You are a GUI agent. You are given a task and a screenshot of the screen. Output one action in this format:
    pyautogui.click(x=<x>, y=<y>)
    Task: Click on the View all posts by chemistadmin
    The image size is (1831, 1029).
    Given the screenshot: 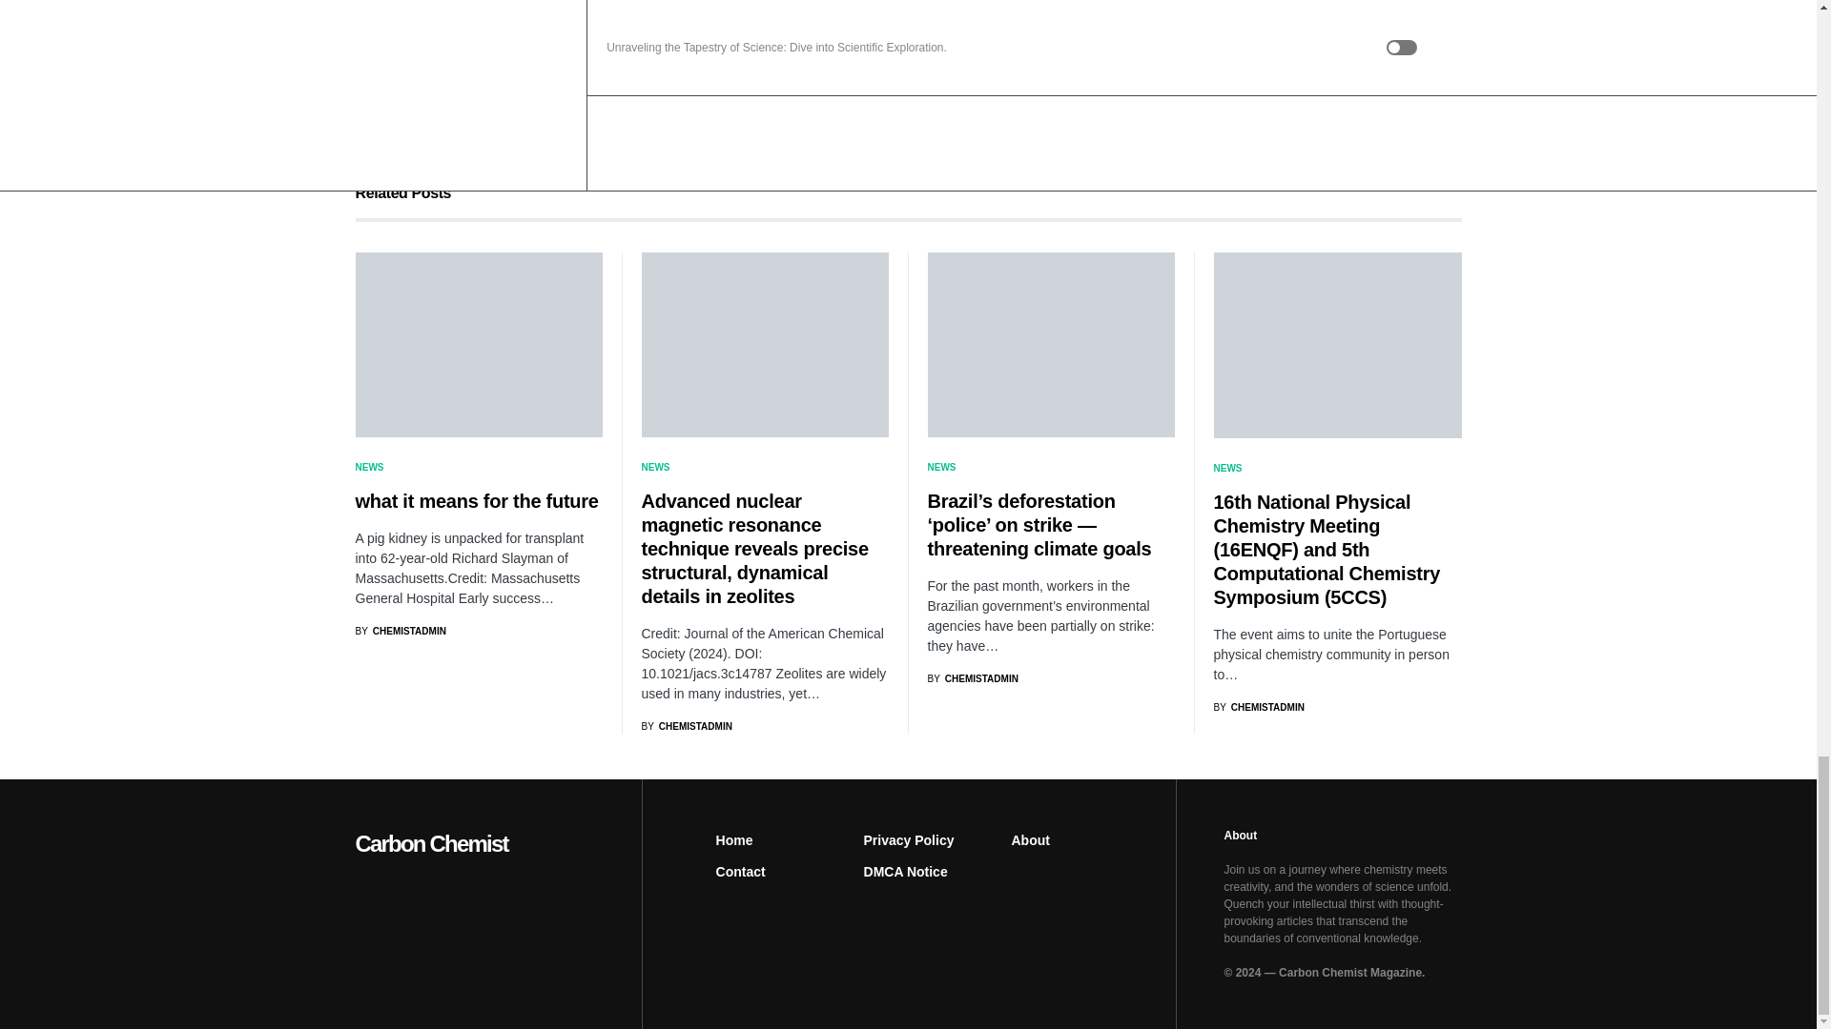 What is the action you would take?
    pyautogui.click(x=400, y=631)
    